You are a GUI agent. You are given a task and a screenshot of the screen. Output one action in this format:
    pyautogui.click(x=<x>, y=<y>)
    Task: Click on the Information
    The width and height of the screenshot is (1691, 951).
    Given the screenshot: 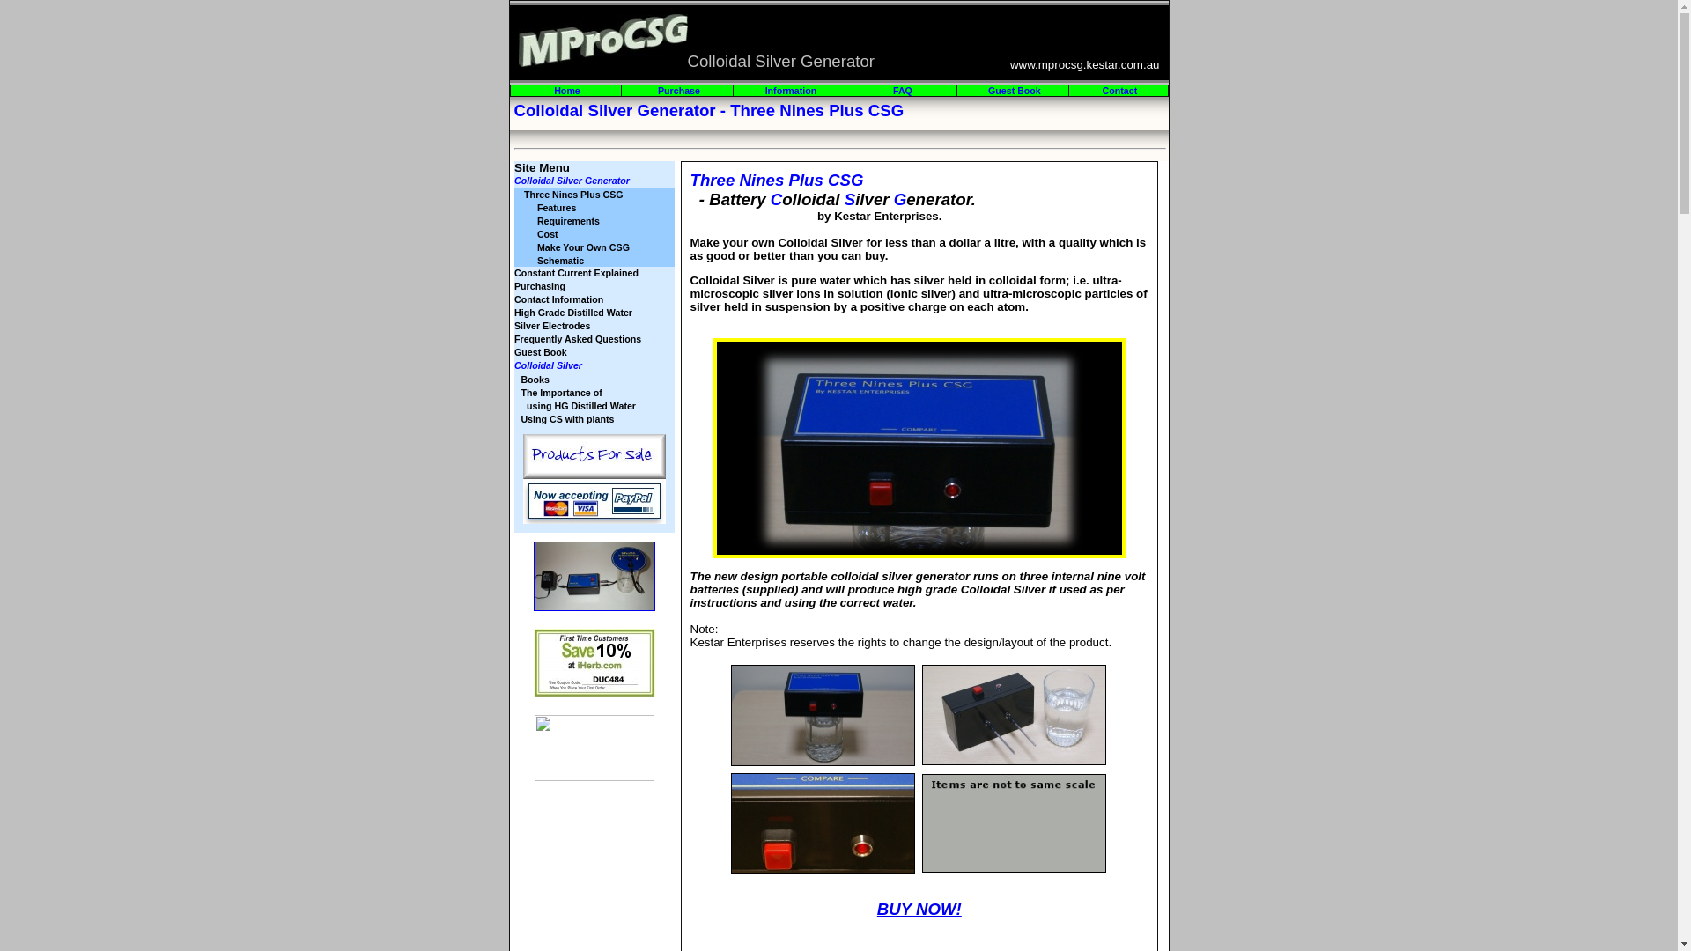 What is the action you would take?
    pyautogui.click(x=791, y=91)
    